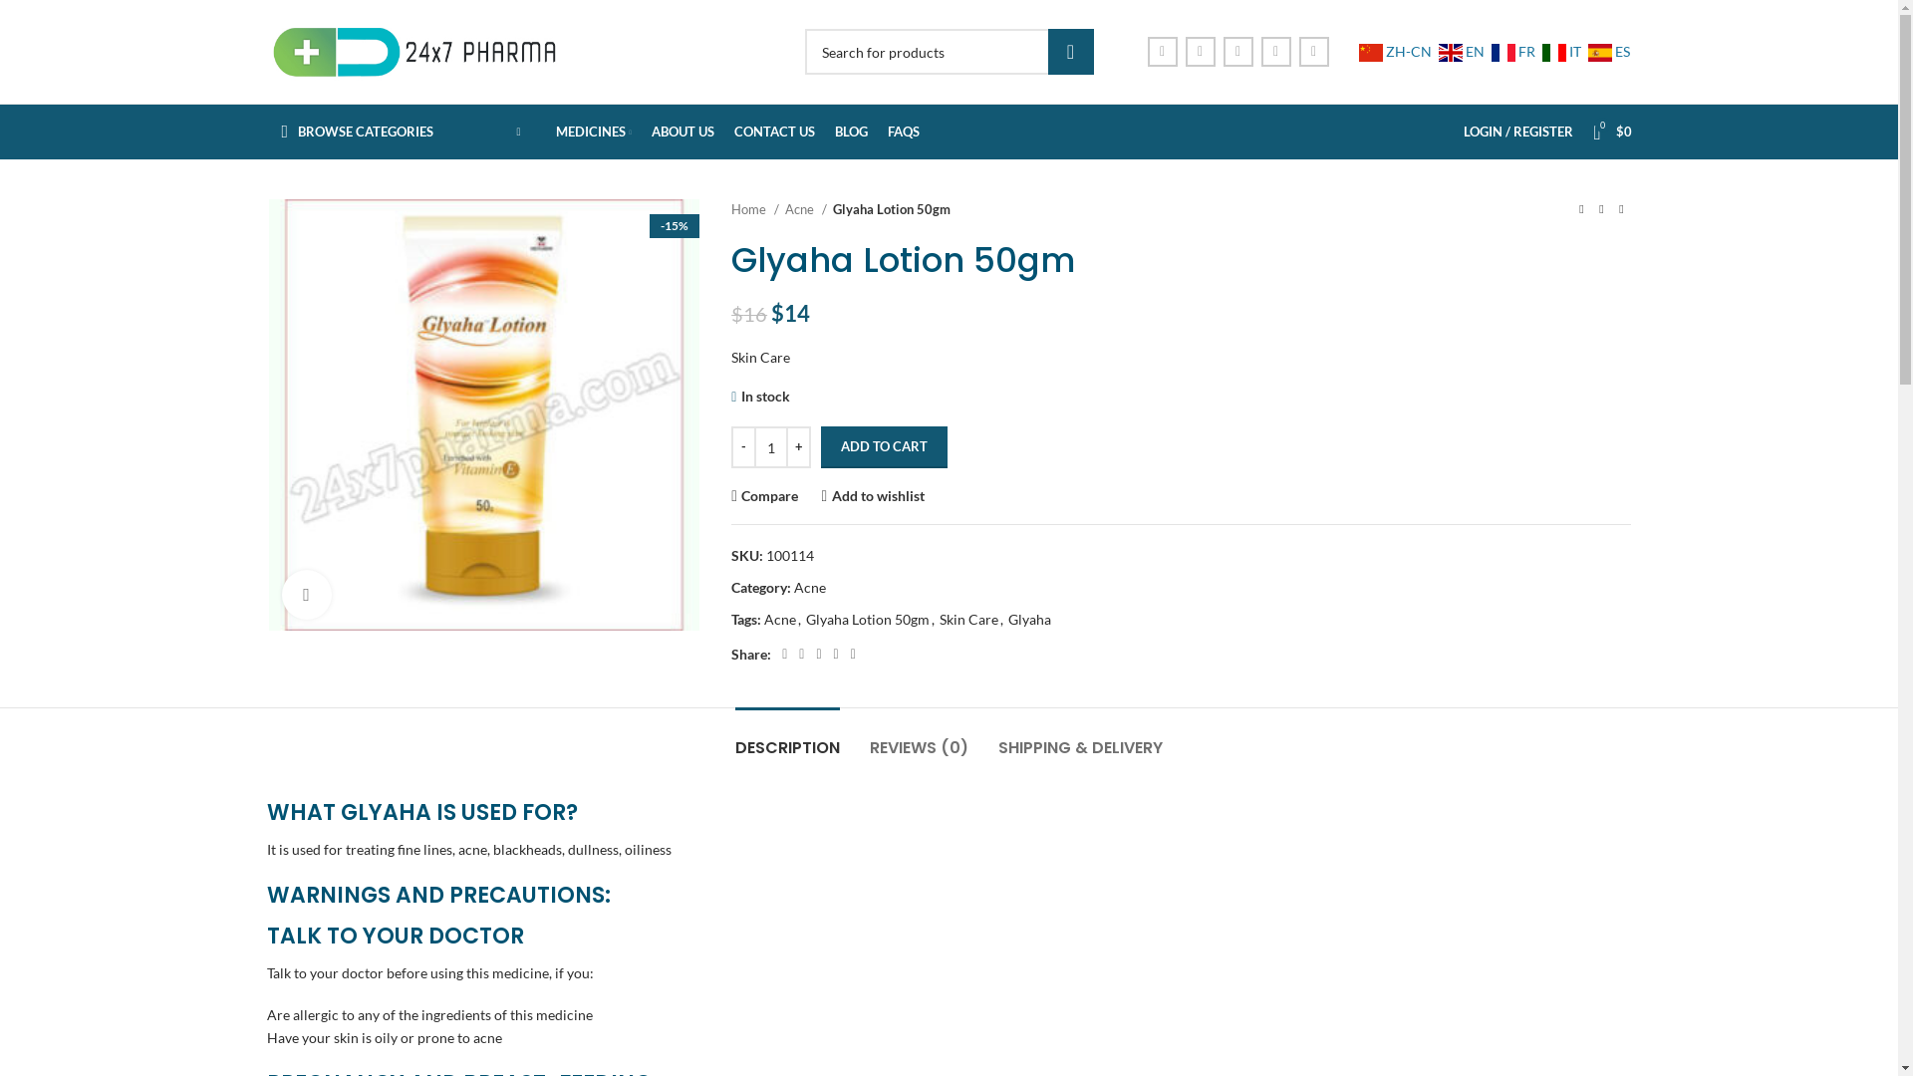 This screenshot has width=1913, height=1076. What do you see at coordinates (1395, 52) in the screenshot?
I see `ZH-CN` at bounding box center [1395, 52].